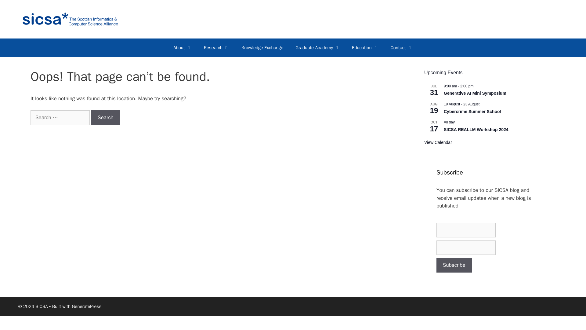  I want to click on Research, so click(217, 48).